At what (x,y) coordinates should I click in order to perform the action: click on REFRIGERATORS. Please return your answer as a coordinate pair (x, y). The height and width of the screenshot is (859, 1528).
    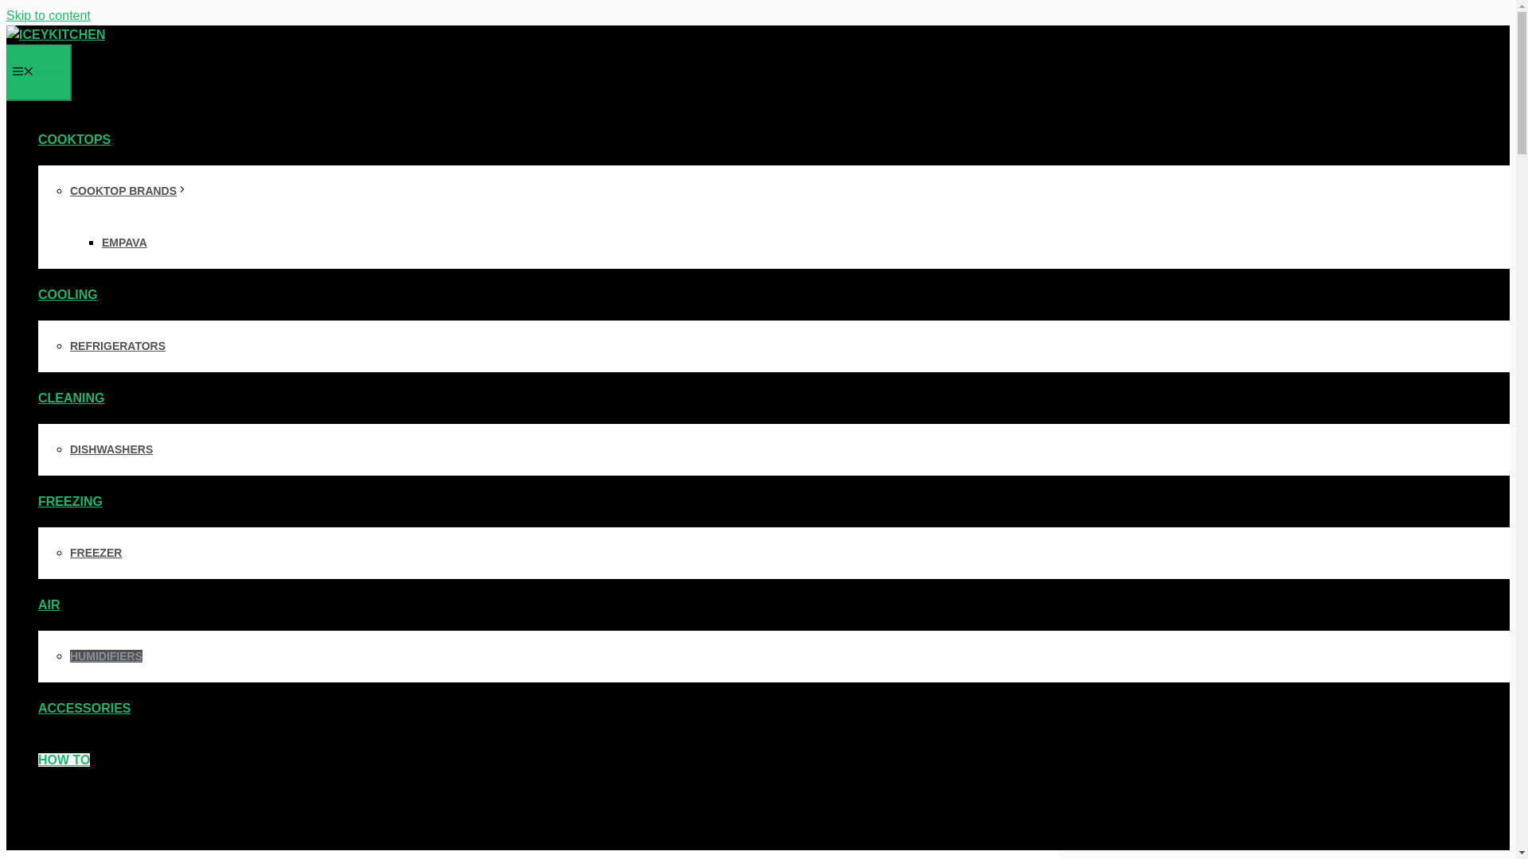
    Looking at the image, I should click on (118, 345).